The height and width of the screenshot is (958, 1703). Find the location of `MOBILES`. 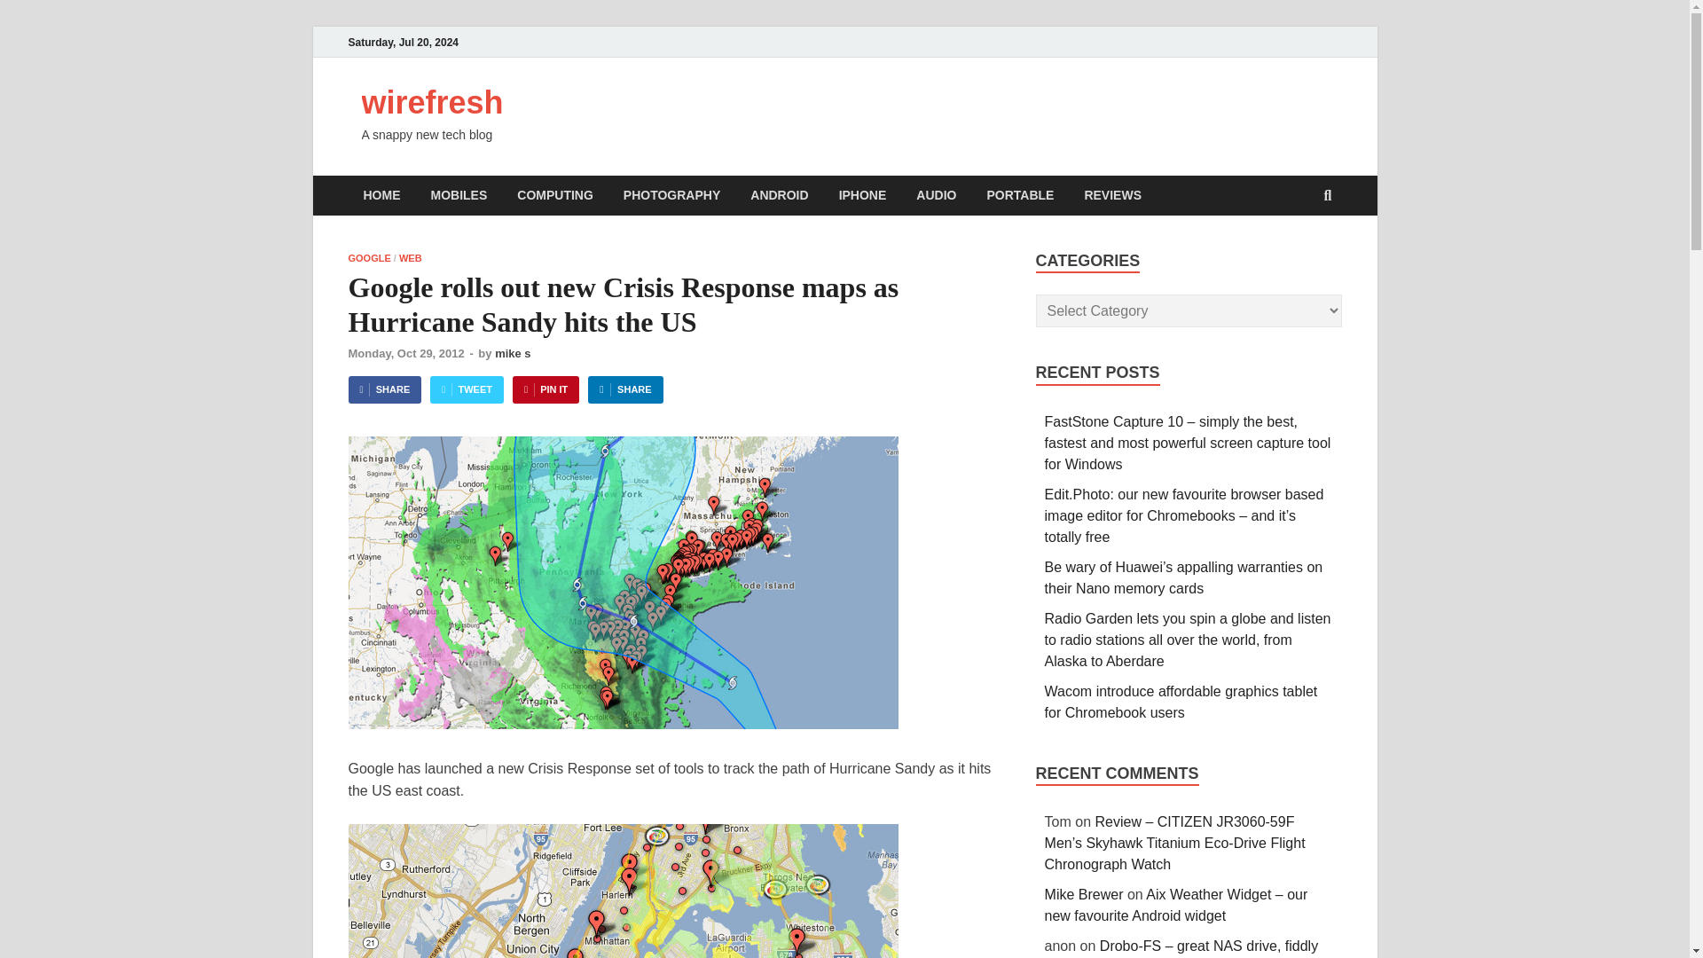

MOBILES is located at coordinates (459, 195).